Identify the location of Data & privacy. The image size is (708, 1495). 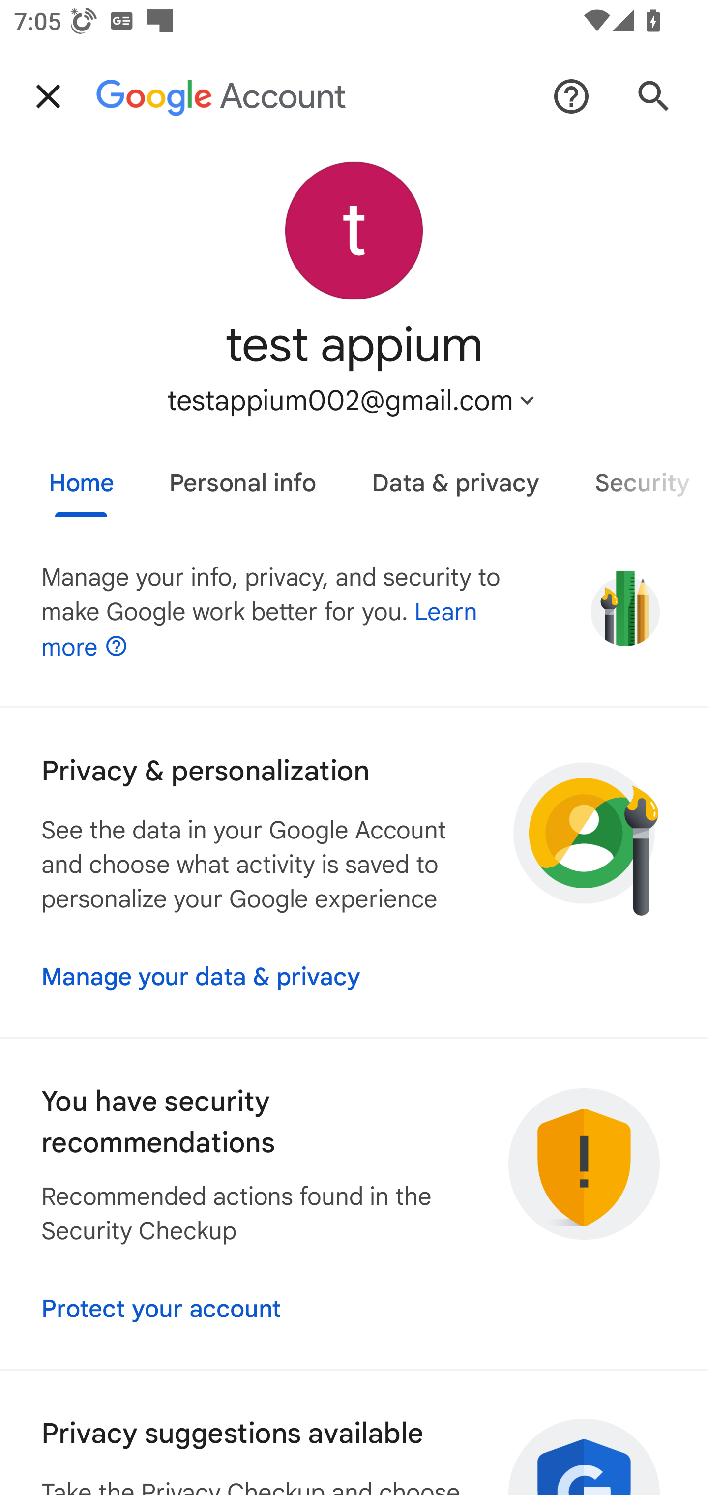
(455, 476).